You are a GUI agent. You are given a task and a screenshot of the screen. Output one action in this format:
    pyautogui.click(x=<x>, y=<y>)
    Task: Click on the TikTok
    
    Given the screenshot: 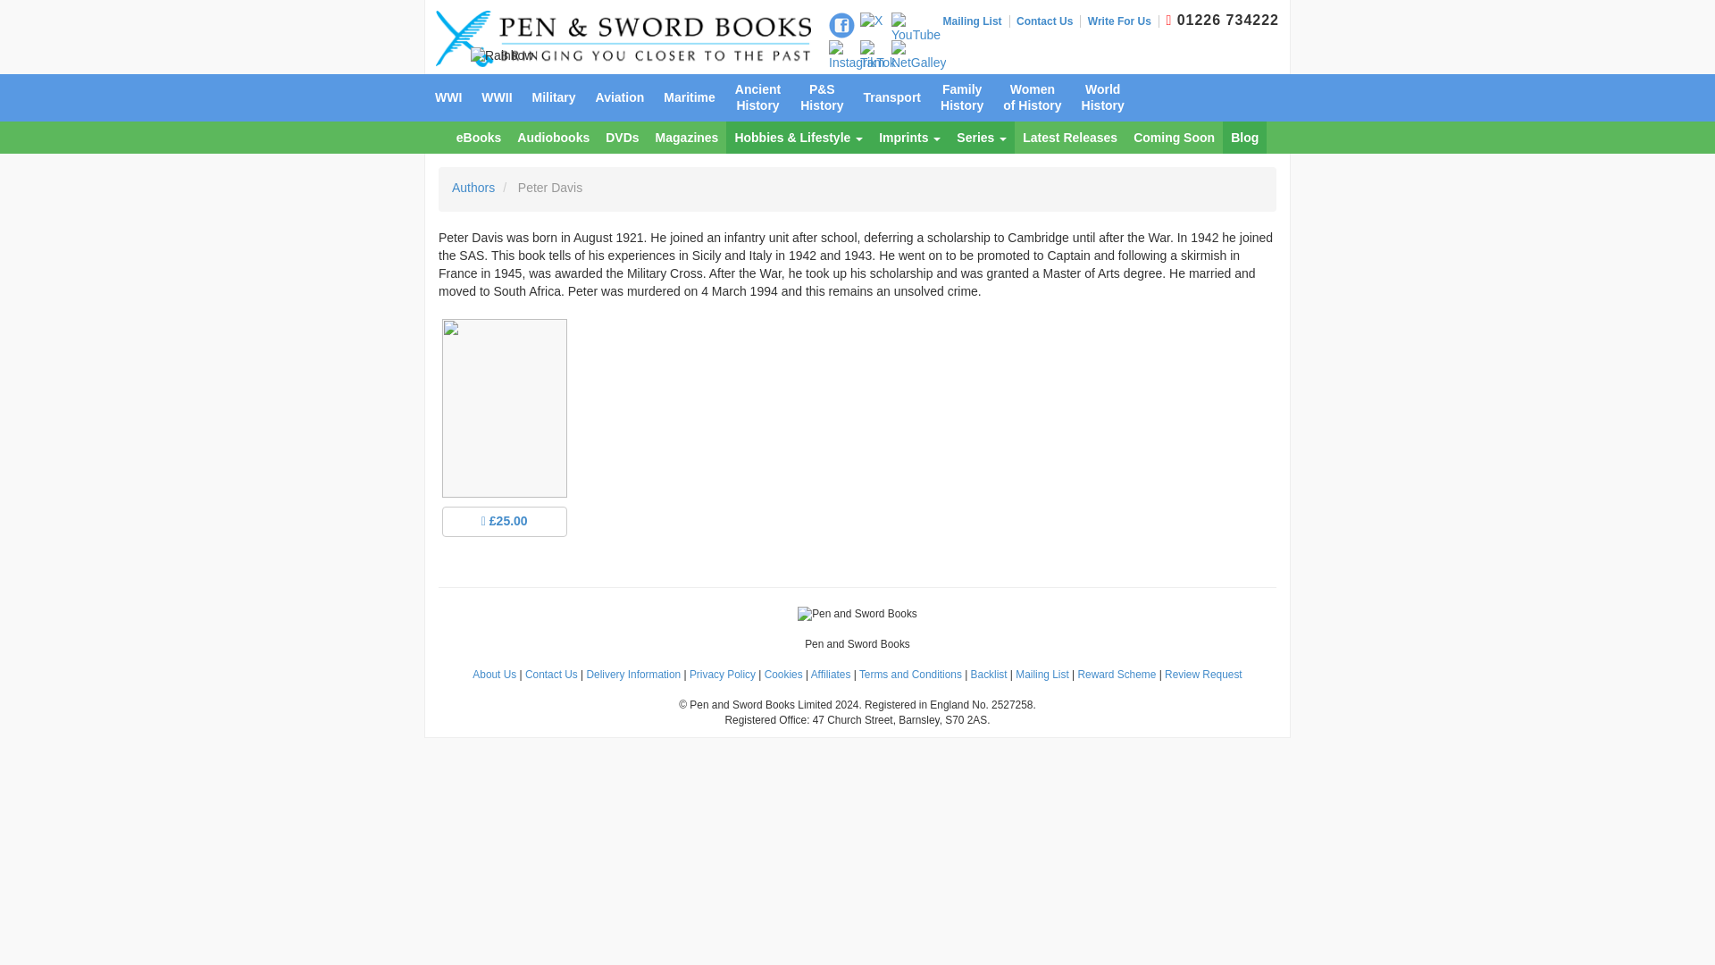 What is the action you would take?
    pyautogui.click(x=877, y=56)
    